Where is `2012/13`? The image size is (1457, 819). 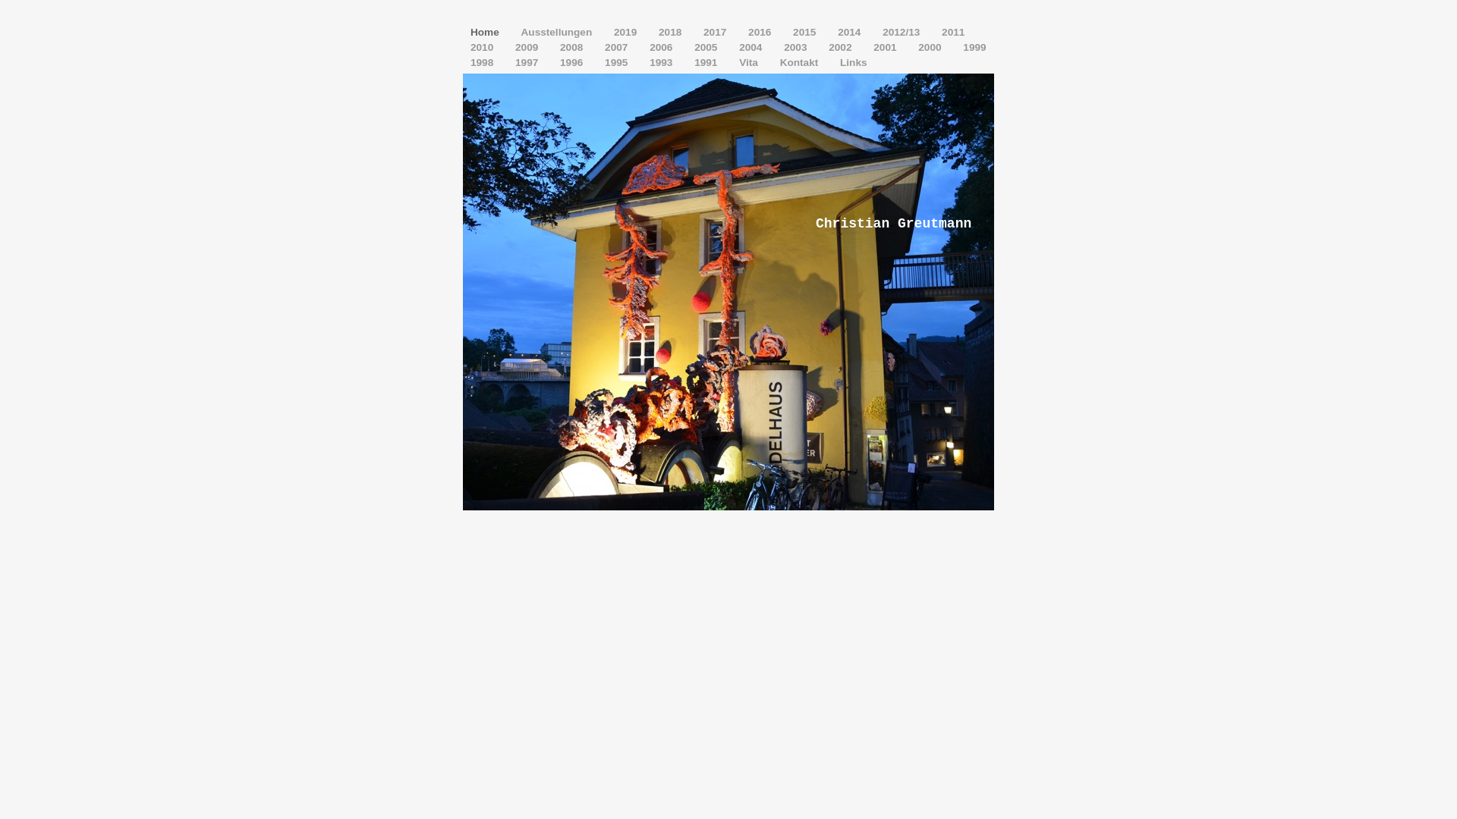 2012/13 is located at coordinates (903, 32).